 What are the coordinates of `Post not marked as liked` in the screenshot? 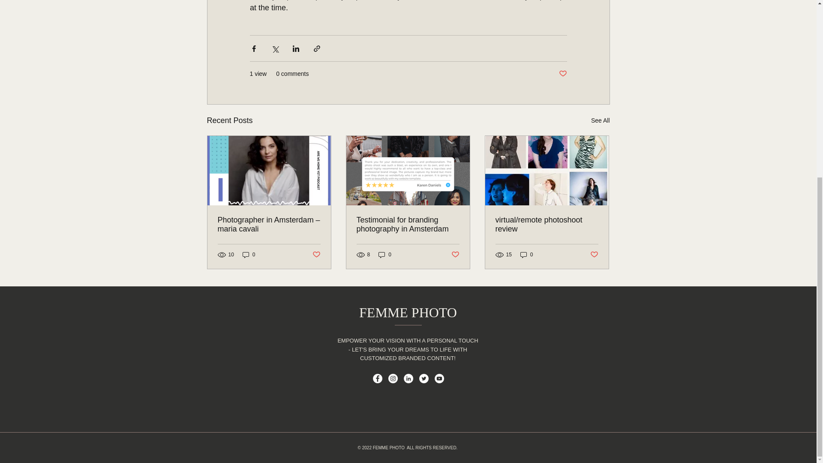 It's located at (455, 254).